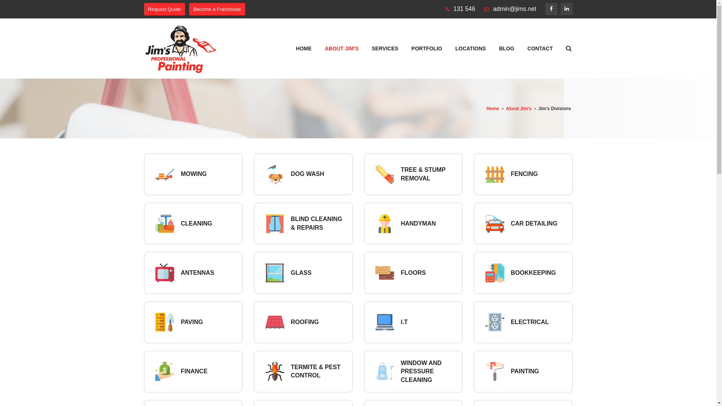 The height and width of the screenshot is (406, 722). I want to click on GLASS, so click(301, 273).